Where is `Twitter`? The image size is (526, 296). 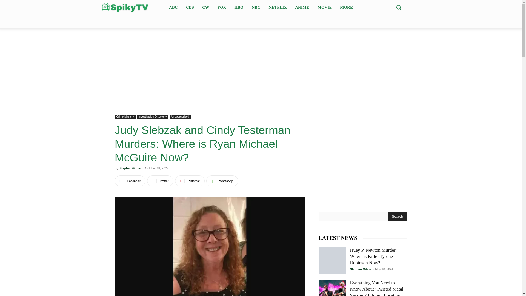
Twitter is located at coordinates (160, 181).